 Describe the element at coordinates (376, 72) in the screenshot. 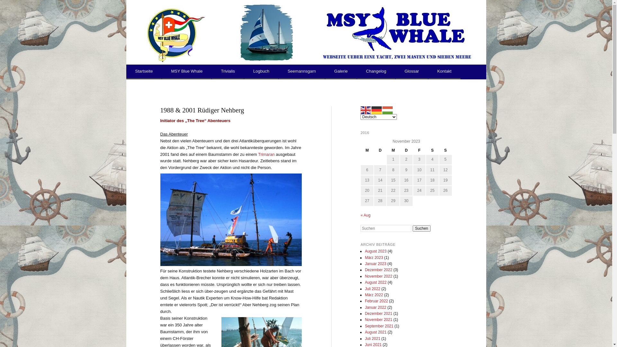

I see `Changelog` at that location.